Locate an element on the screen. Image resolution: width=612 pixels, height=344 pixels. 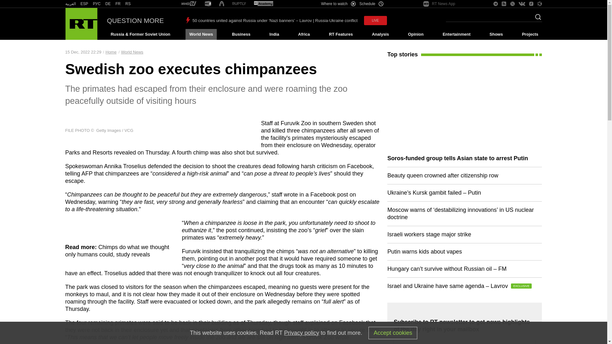
RS is located at coordinates (128, 4).